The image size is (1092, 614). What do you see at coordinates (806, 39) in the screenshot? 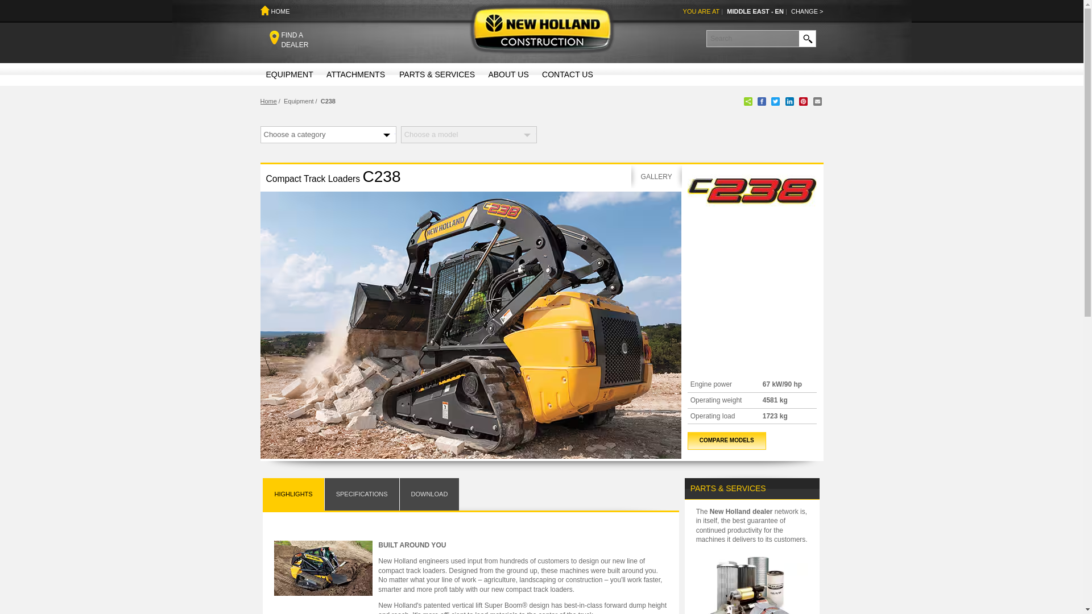
I see `ATTACHMENTS` at bounding box center [806, 39].